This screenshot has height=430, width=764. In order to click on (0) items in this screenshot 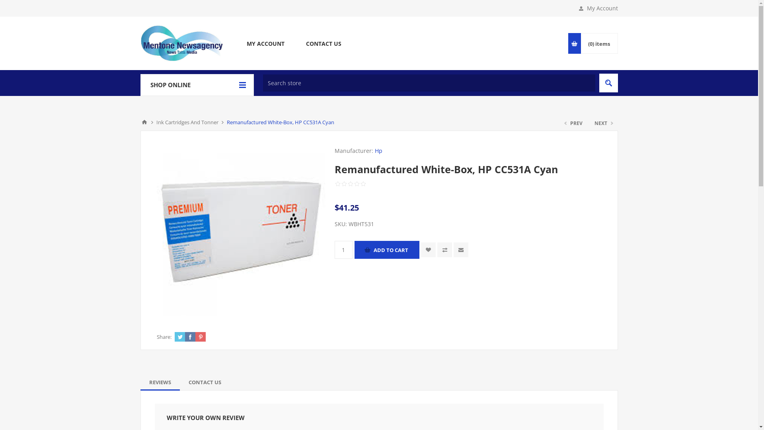, I will do `click(599, 43)`.